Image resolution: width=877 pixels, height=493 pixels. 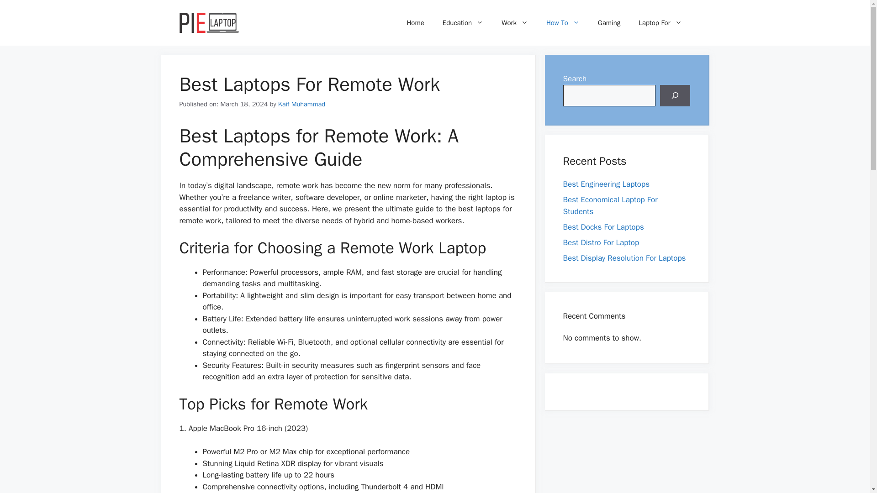 I want to click on Work, so click(x=514, y=23).